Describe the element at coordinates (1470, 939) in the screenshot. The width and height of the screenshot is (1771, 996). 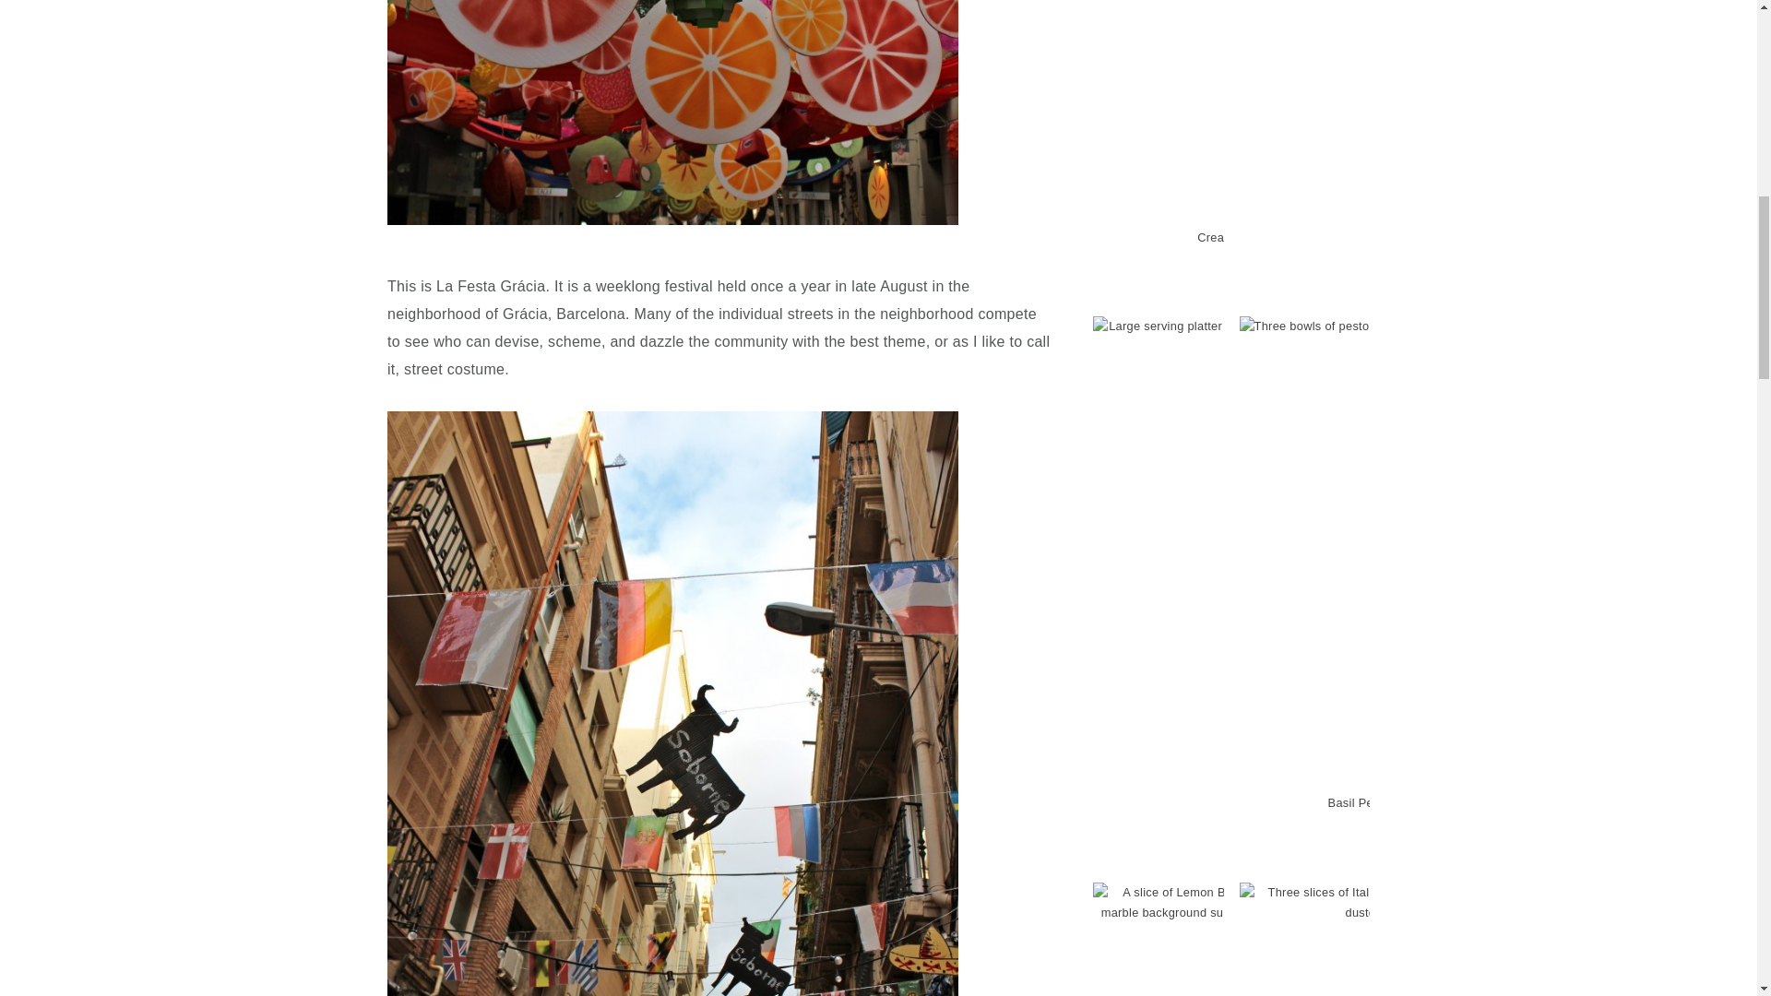
I see `Italian Olive Oil Cake` at that location.